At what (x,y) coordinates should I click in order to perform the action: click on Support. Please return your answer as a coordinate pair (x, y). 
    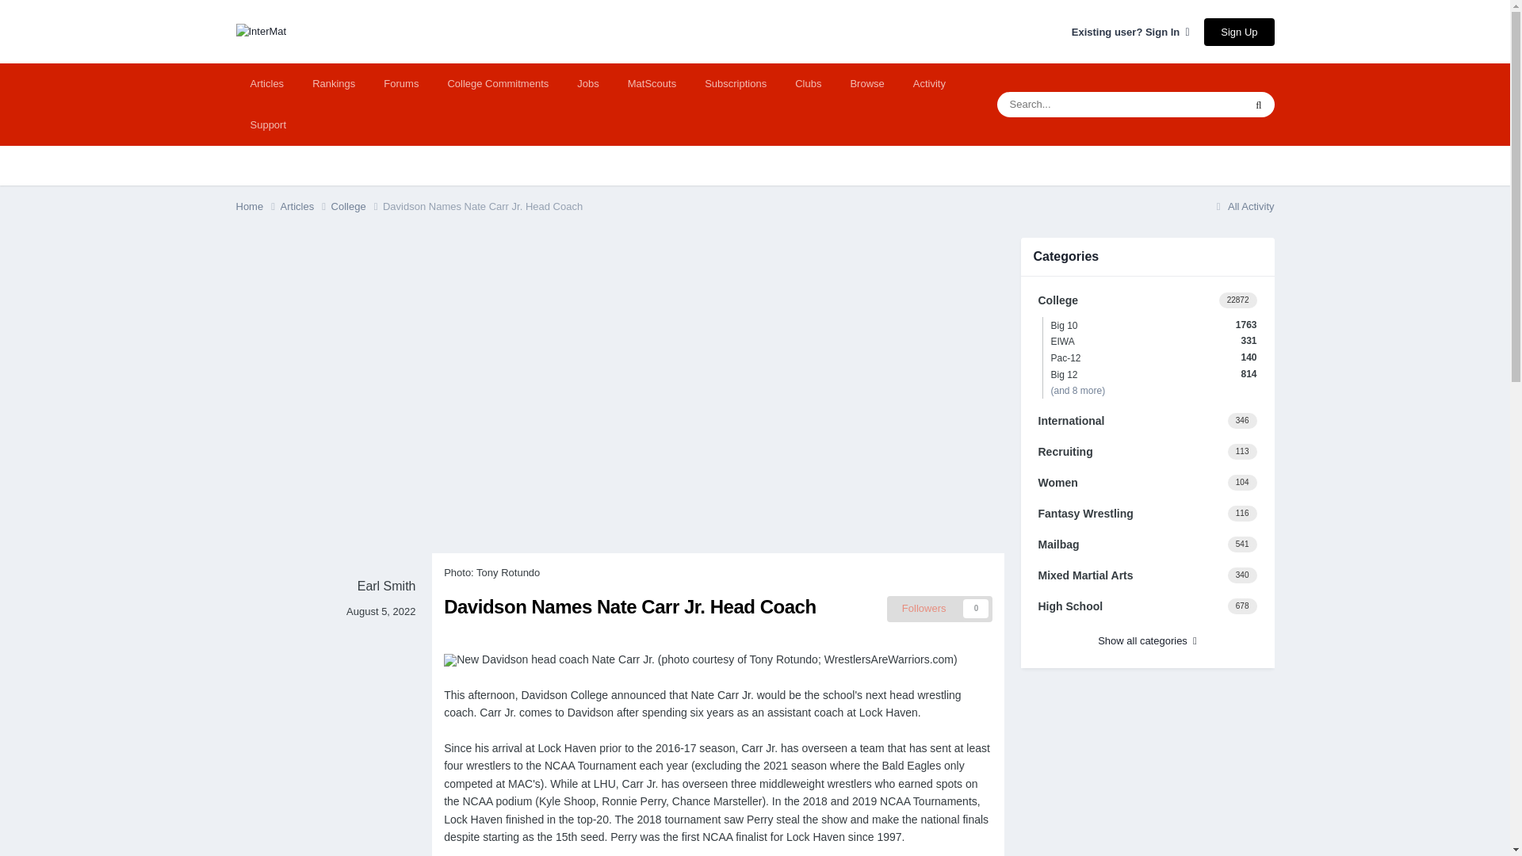
    Looking at the image, I should click on (268, 124).